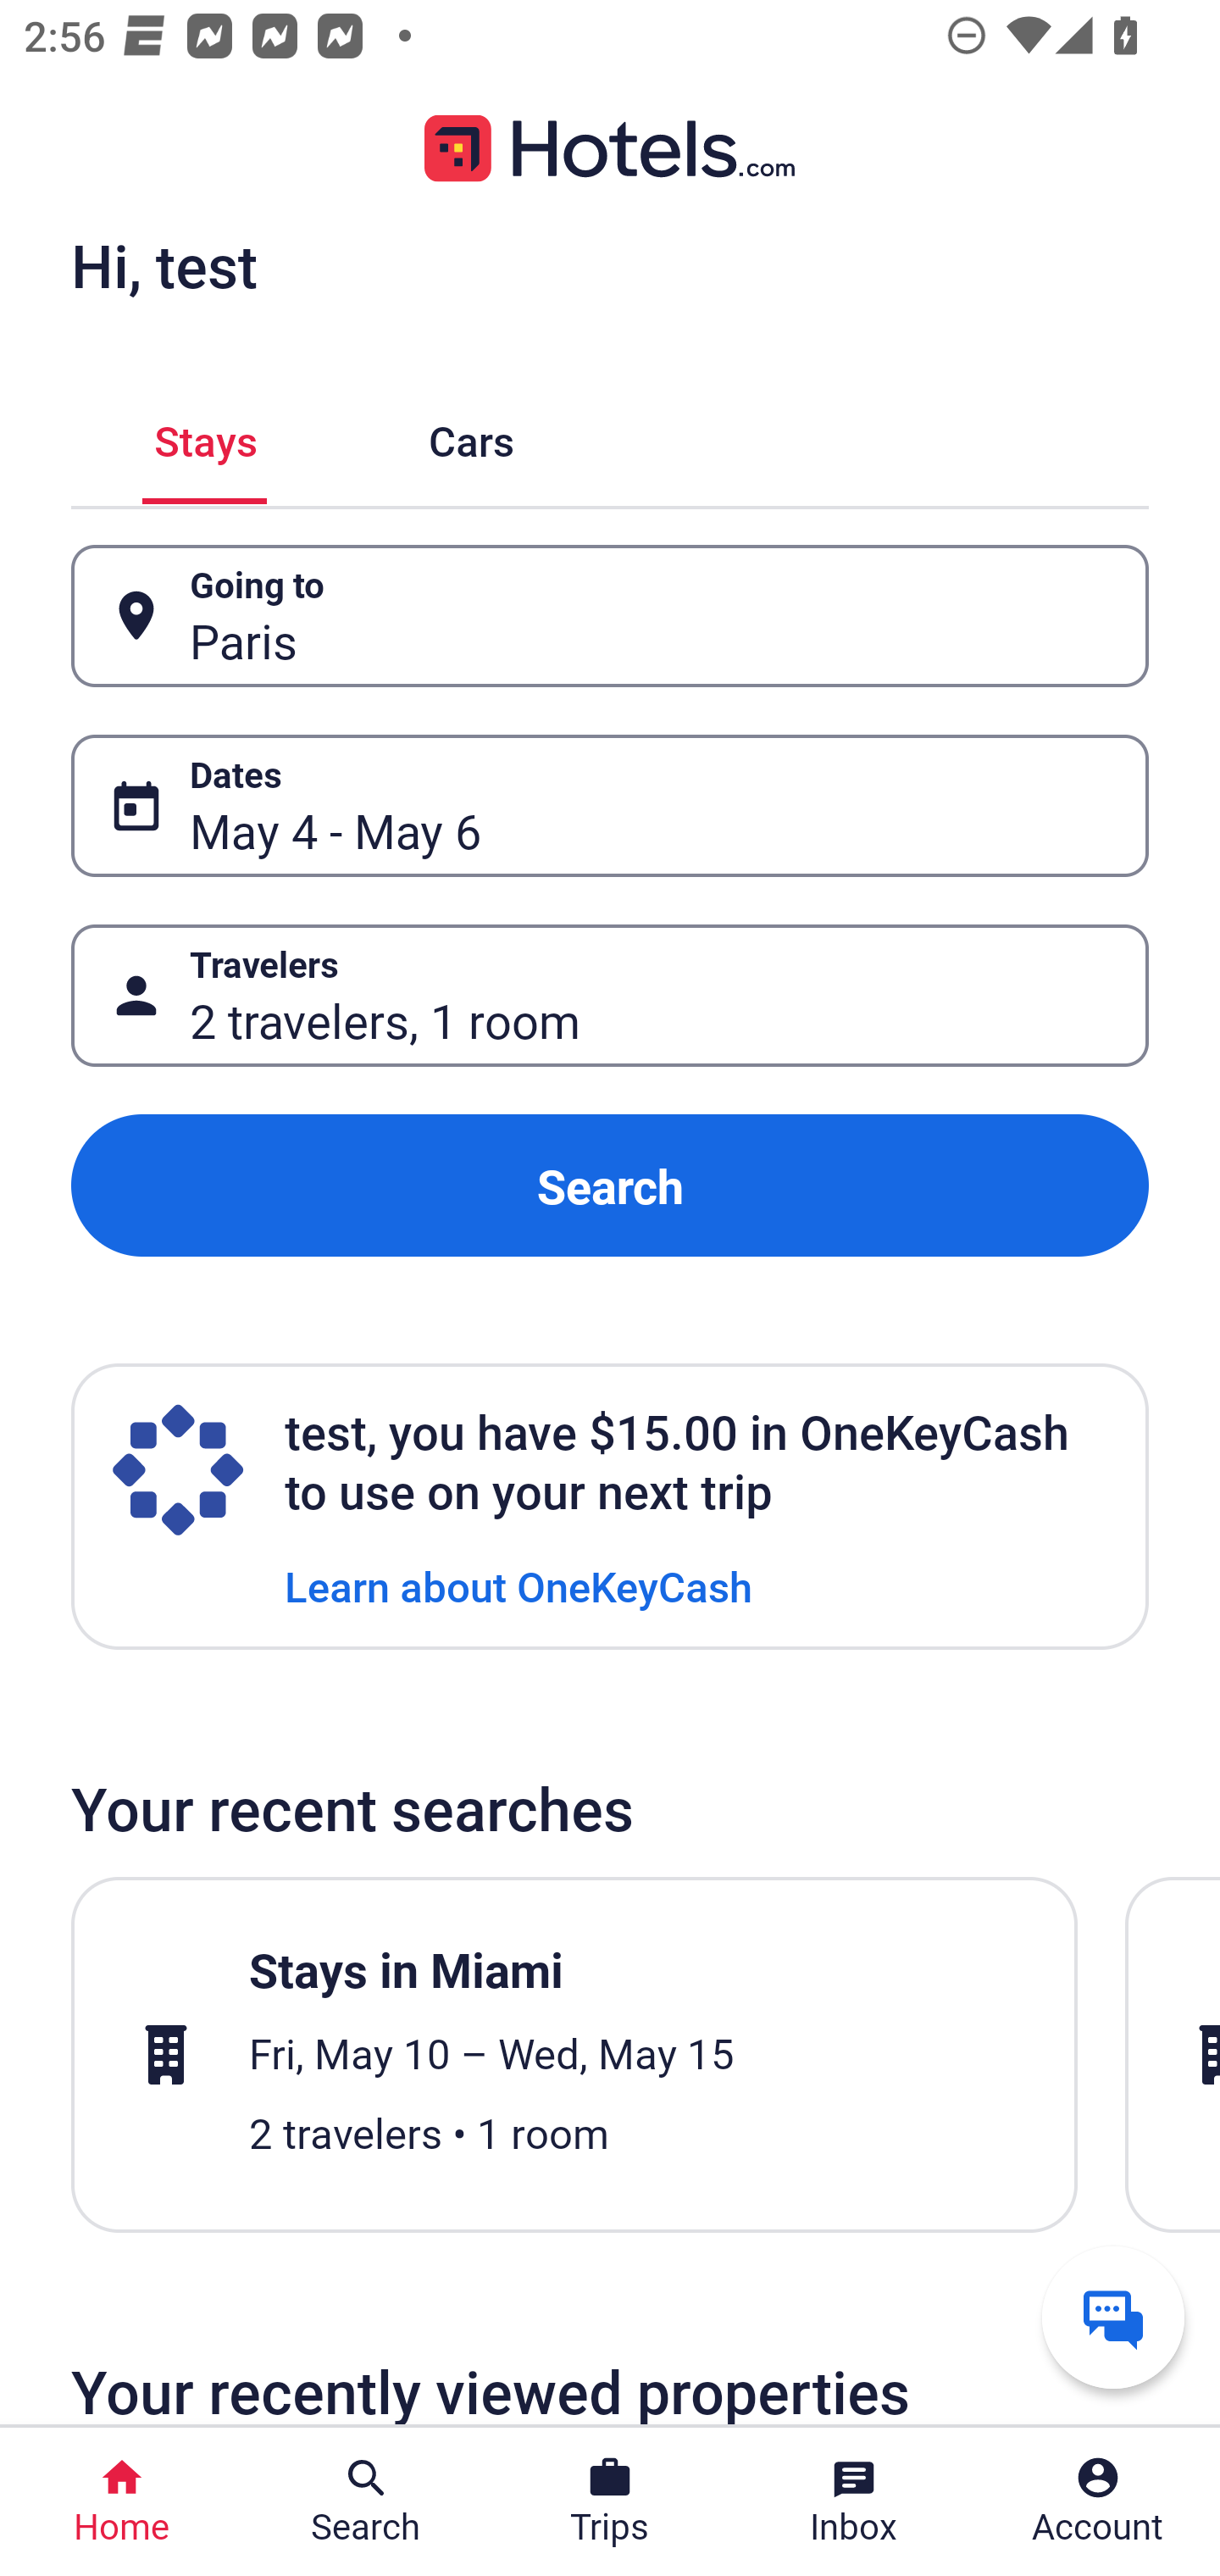  What do you see at coordinates (1113, 2317) in the screenshot?
I see `Get help from a virtual agent` at bounding box center [1113, 2317].